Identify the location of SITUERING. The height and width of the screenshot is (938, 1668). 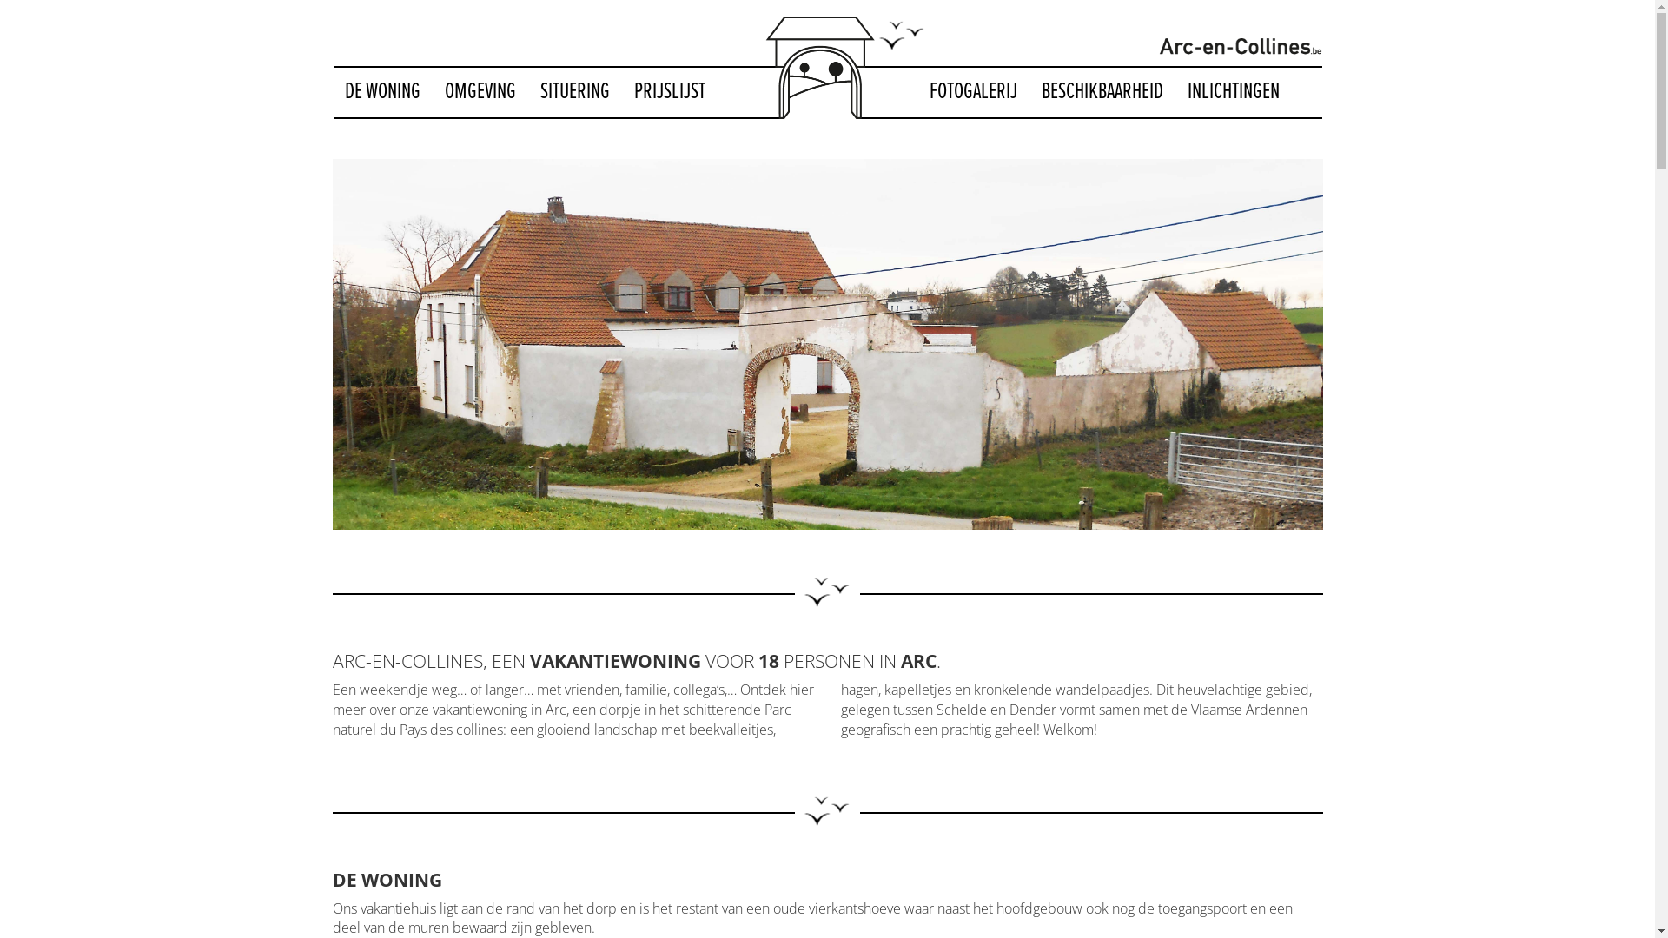
(574, 92).